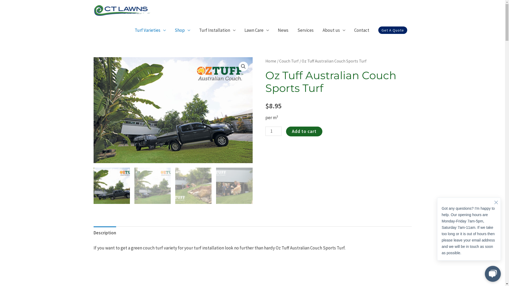 This screenshot has height=286, width=509. What do you see at coordinates (104, 233) in the screenshot?
I see `Description` at bounding box center [104, 233].